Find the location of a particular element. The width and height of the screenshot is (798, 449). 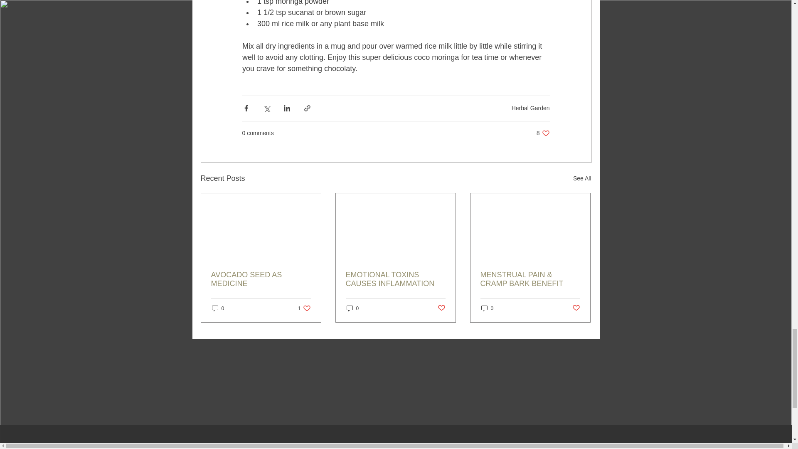

AVOCADO SEED AS MEDICINE is located at coordinates (530, 108).